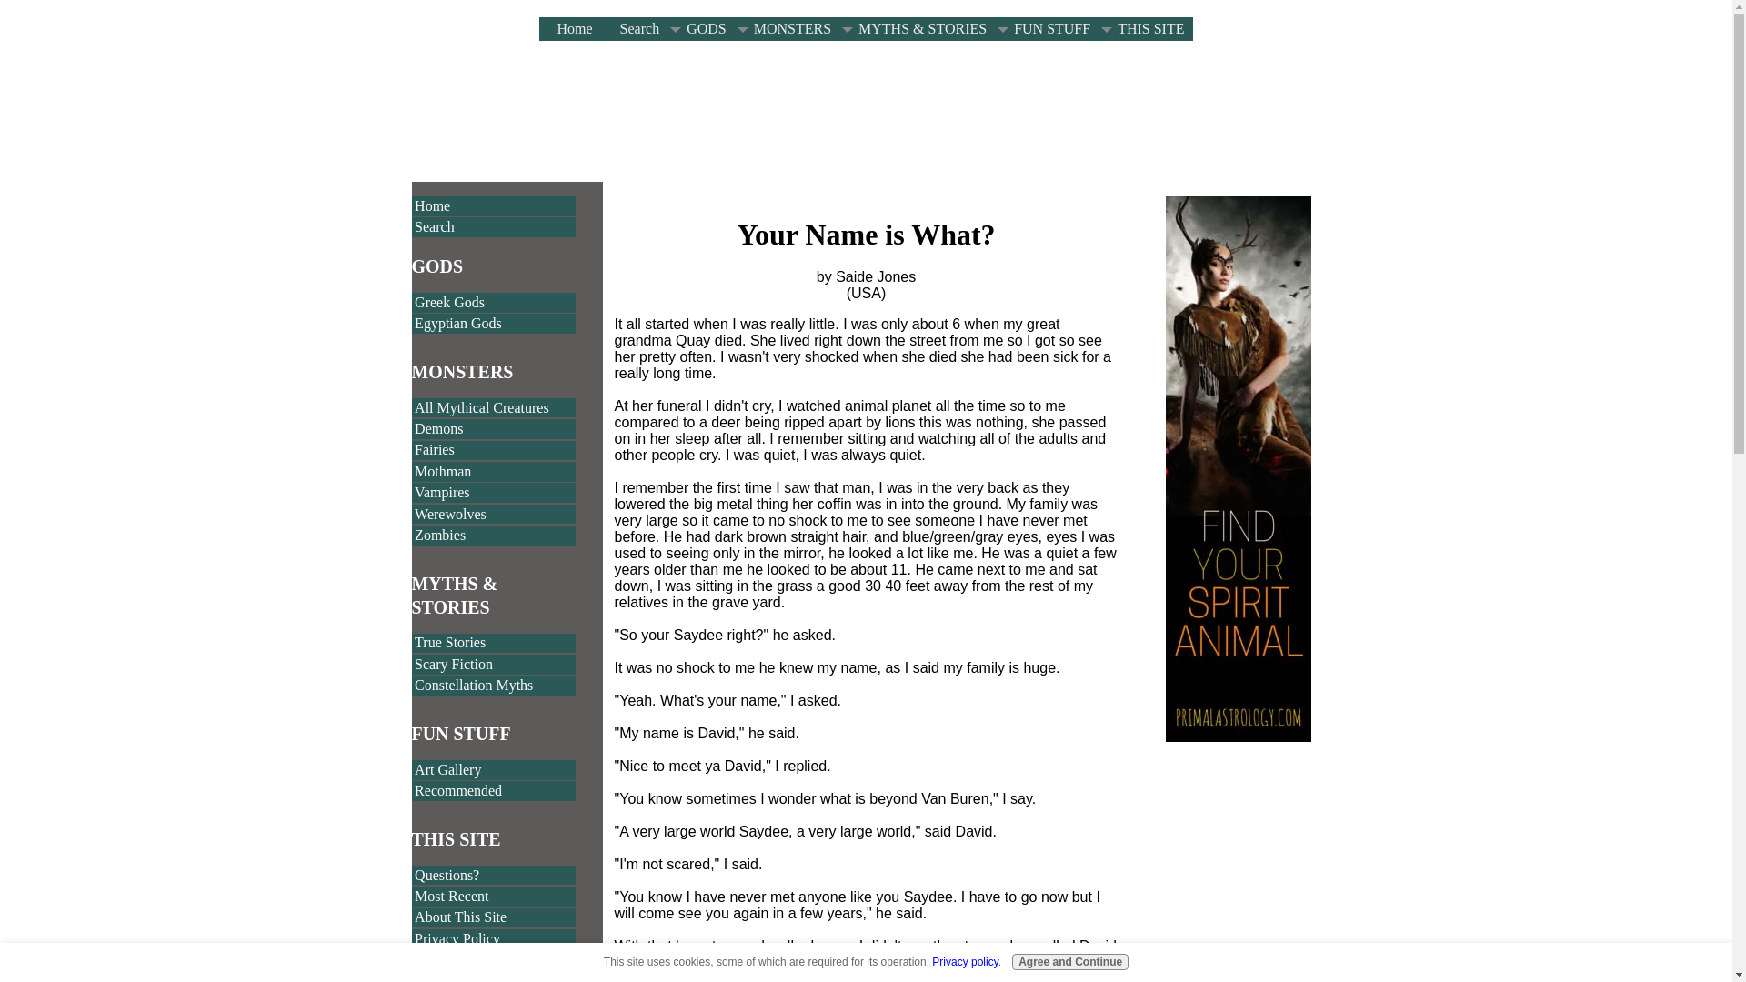 Image resolution: width=1746 pixels, height=982 pixels. What do you see at coordinates (493, 769) in the screenshot?
I see `Art Gallery` at bounding box center [493, 769].